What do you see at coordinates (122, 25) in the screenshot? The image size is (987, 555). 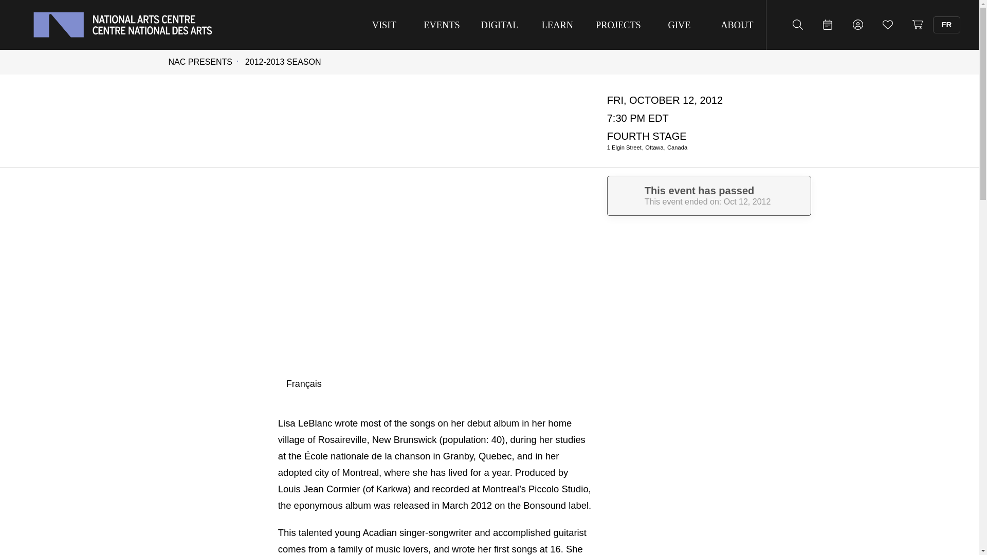 I see `Home` at bounding box center [122, 25].